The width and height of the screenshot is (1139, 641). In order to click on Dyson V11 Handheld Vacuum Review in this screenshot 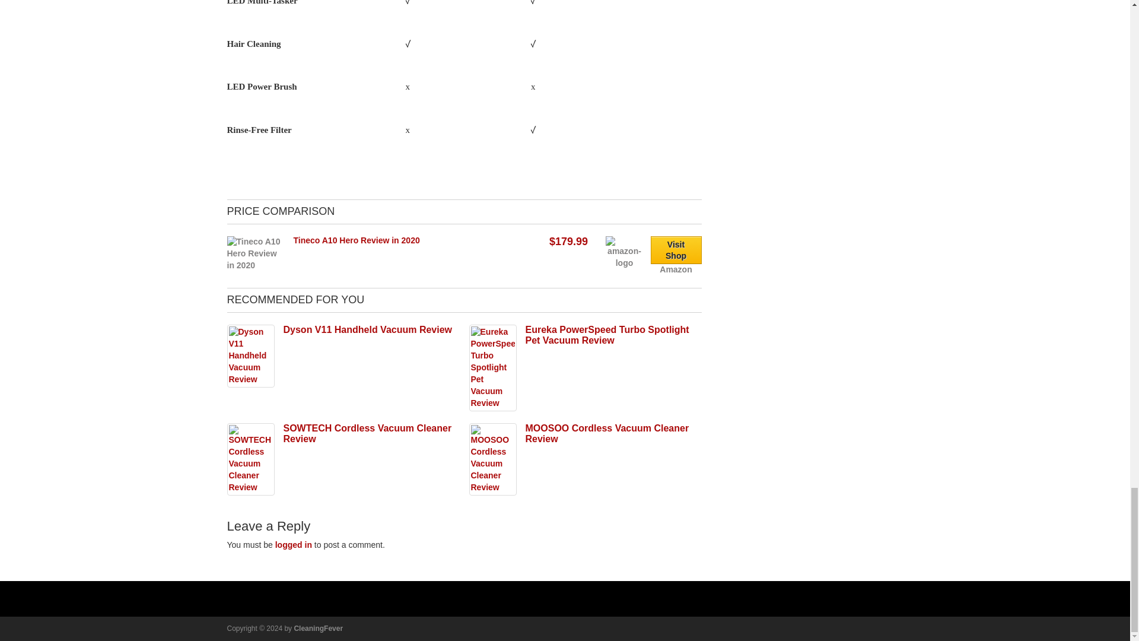, I will do `click(368, 329)`.